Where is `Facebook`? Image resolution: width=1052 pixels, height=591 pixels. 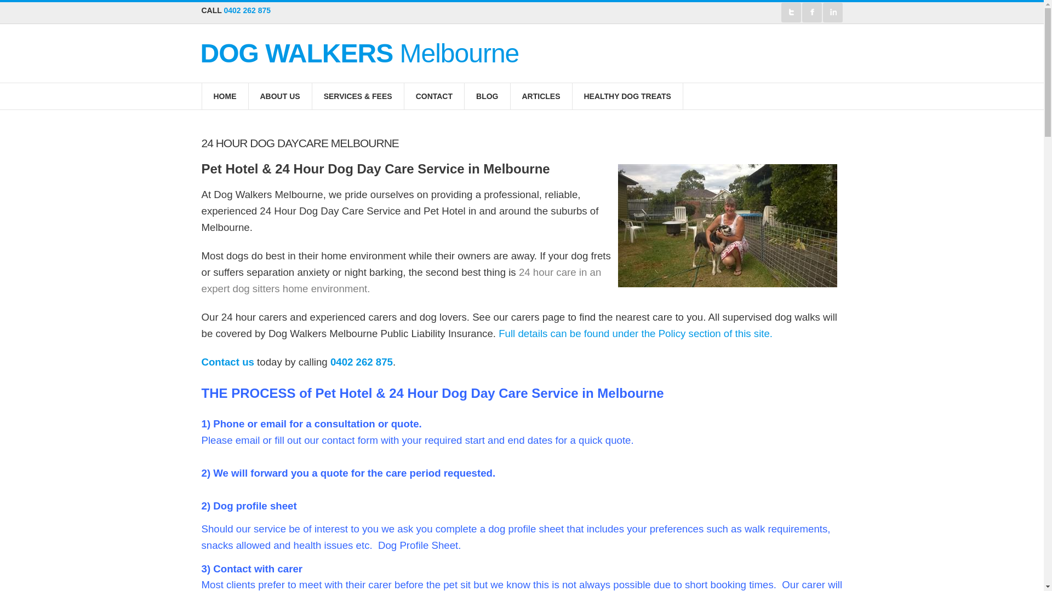
Facebook is located at coordinates (812, 13).